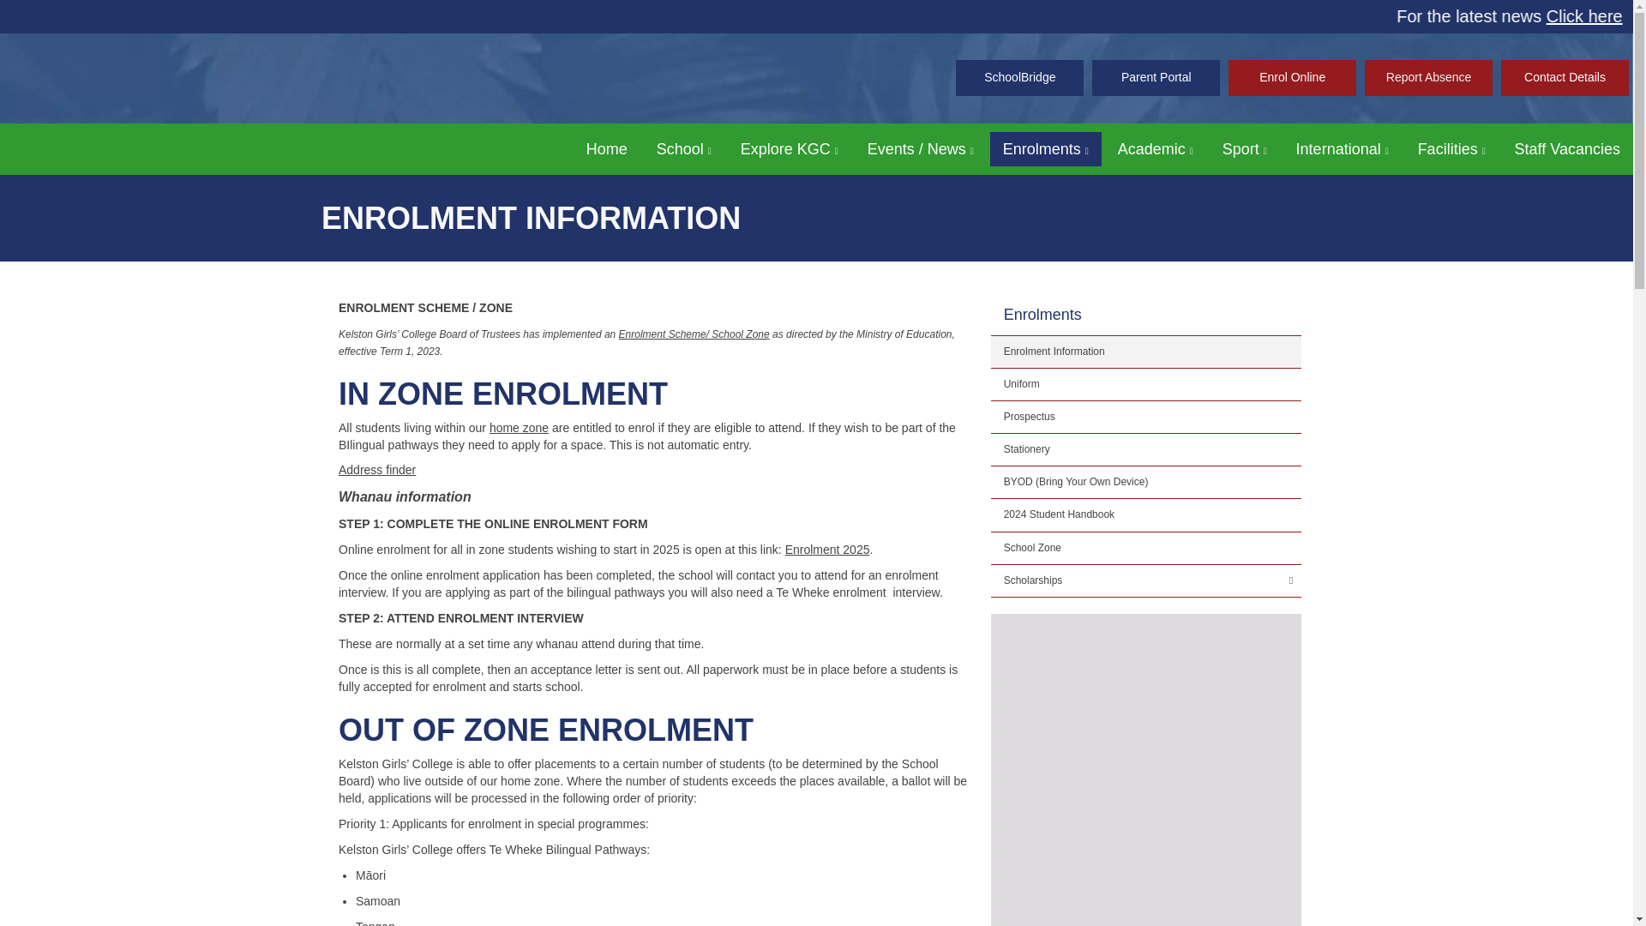 Image resolution: width=1646 pixels, height=926 pixels. I want to click on Parent Portal, so click(1156, 78).